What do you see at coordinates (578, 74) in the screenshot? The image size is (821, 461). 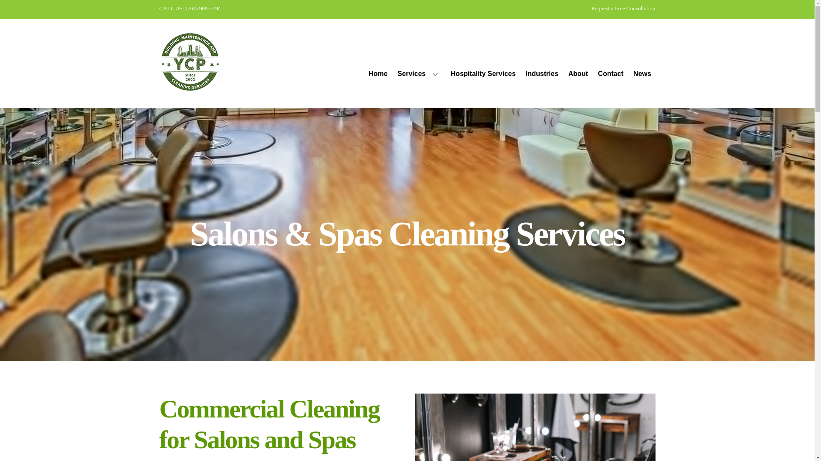 I see `About` at bounding box center [578, 74].